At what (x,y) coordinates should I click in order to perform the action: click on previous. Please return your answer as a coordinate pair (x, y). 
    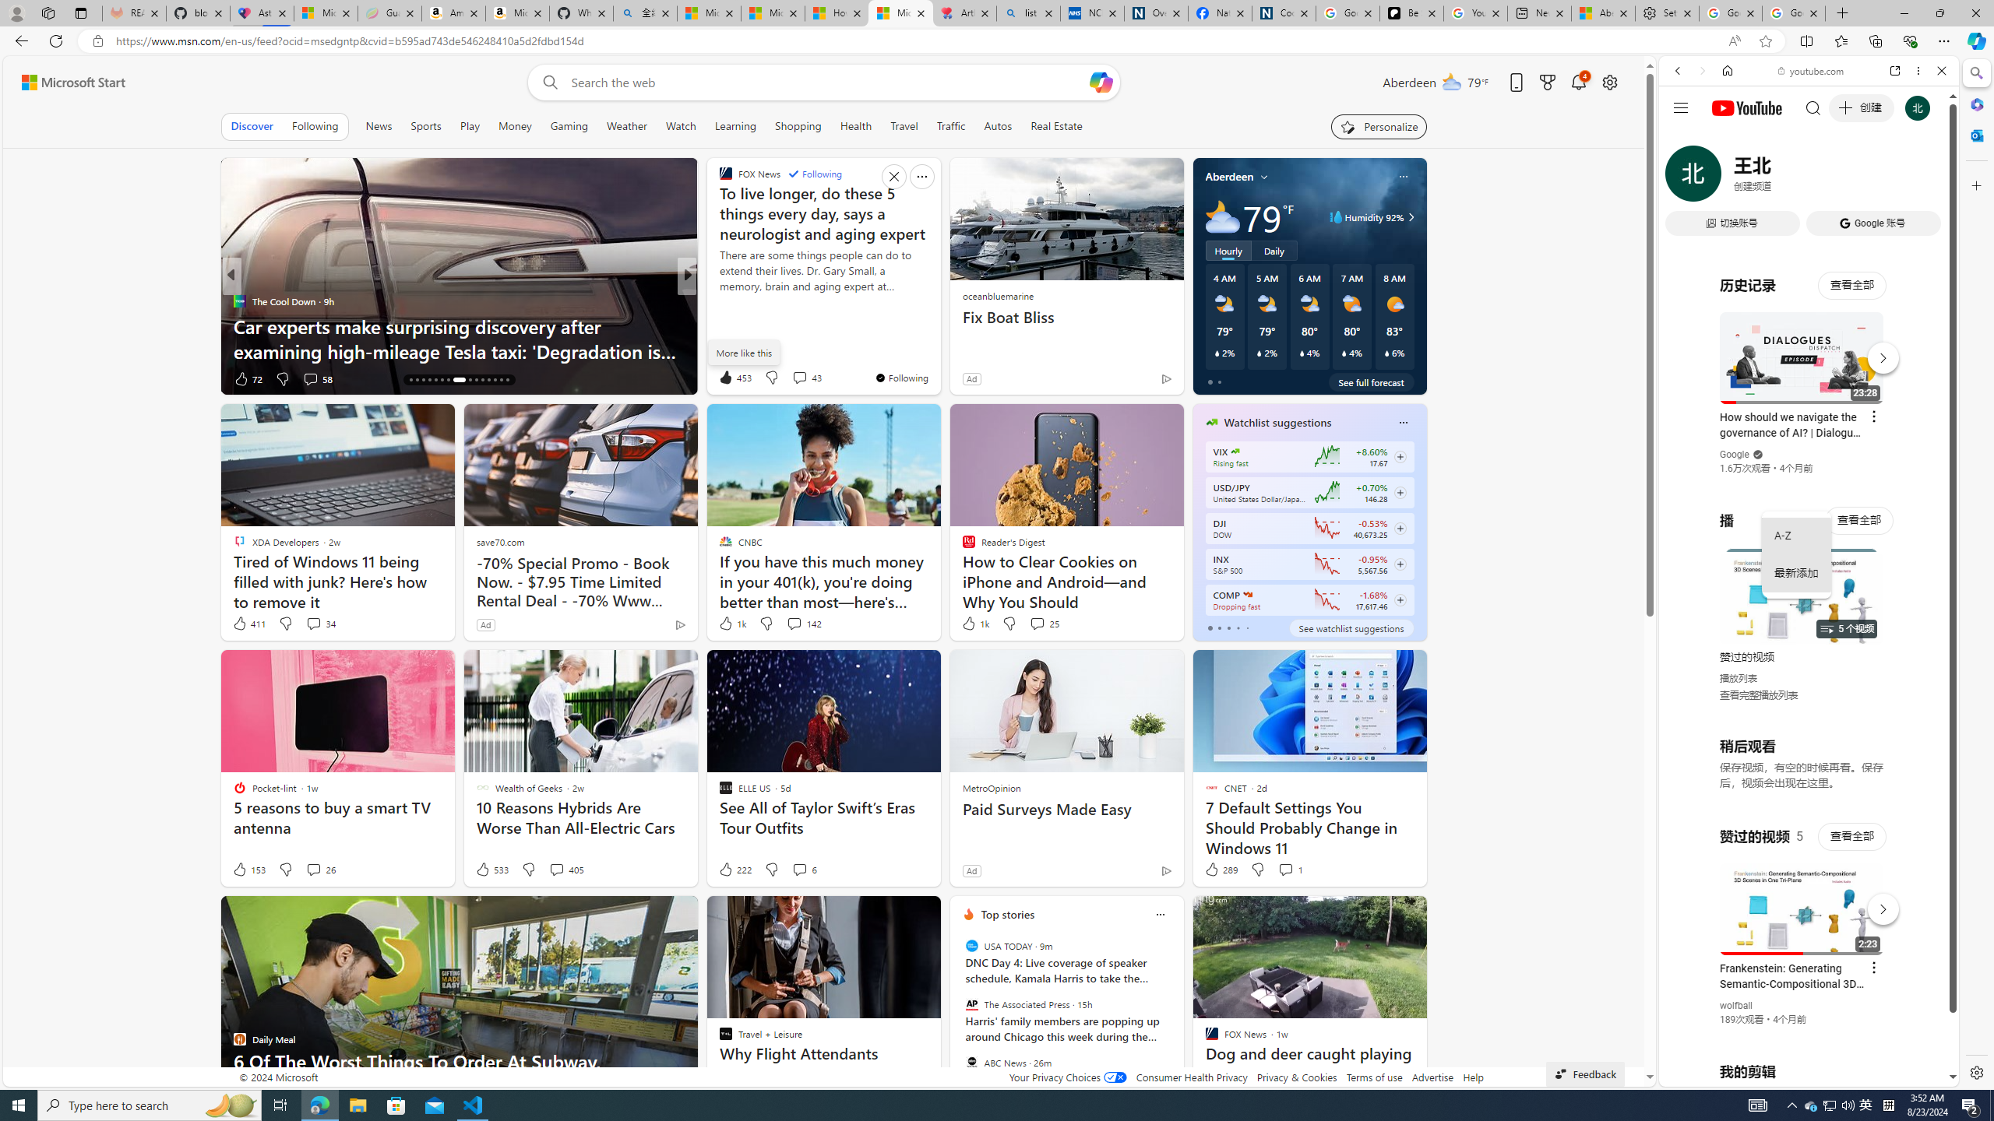
    Looking at the image, I should click on (958, 1014).